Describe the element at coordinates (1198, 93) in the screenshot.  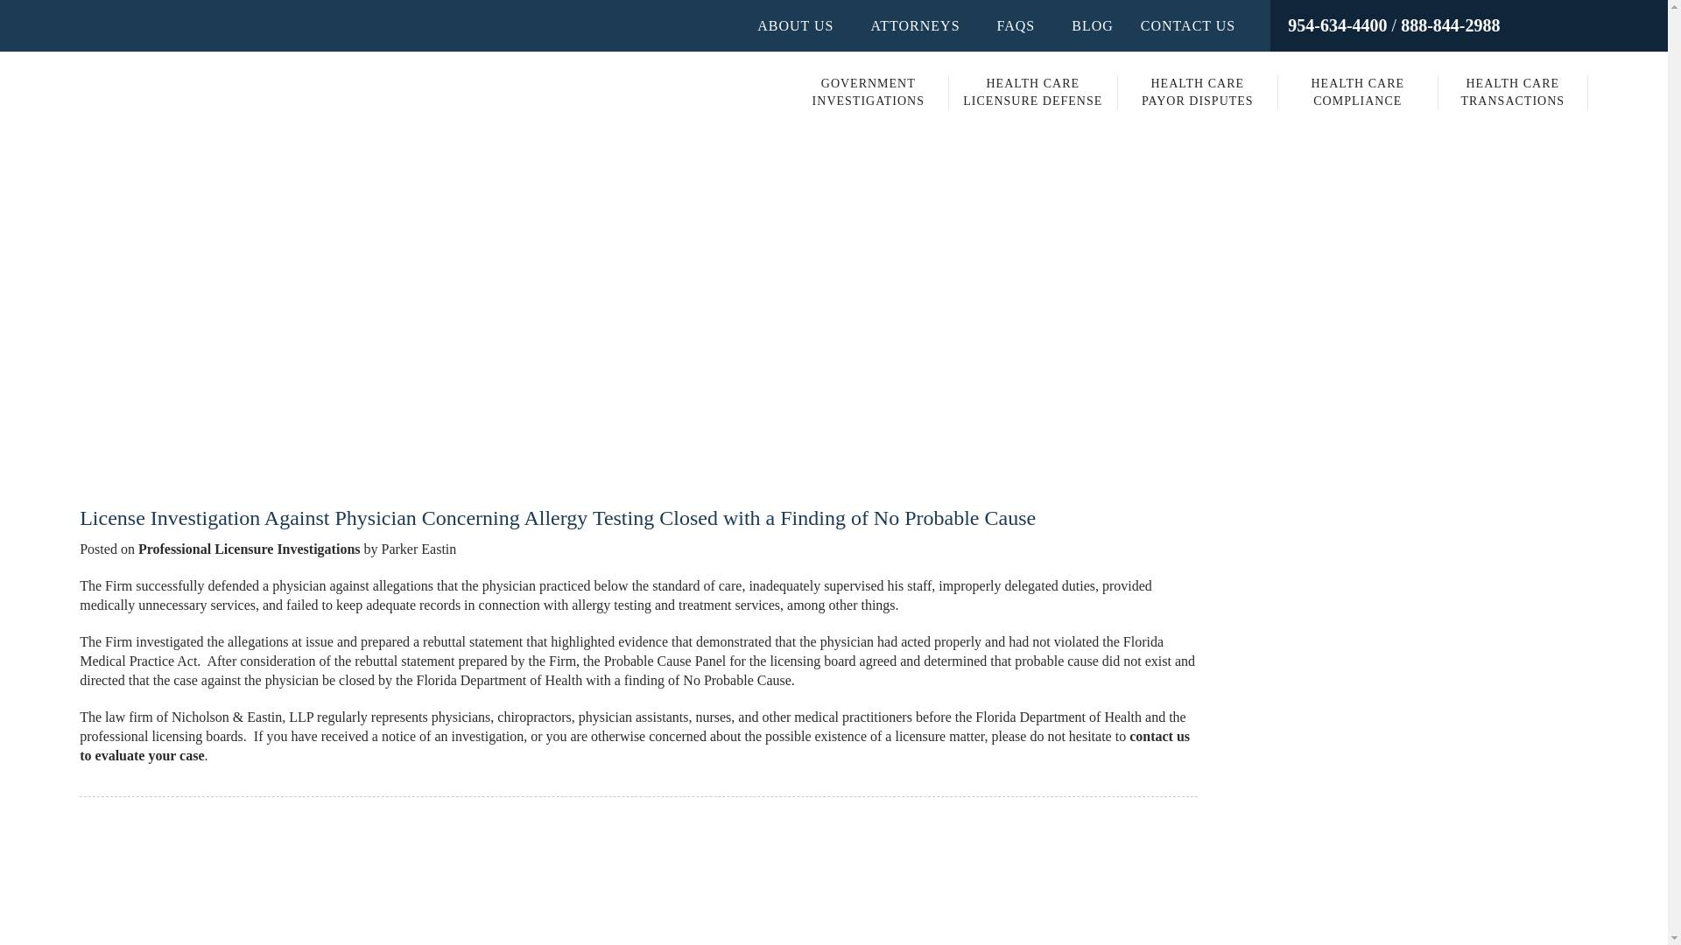
I see `888-844-2988` at that location.